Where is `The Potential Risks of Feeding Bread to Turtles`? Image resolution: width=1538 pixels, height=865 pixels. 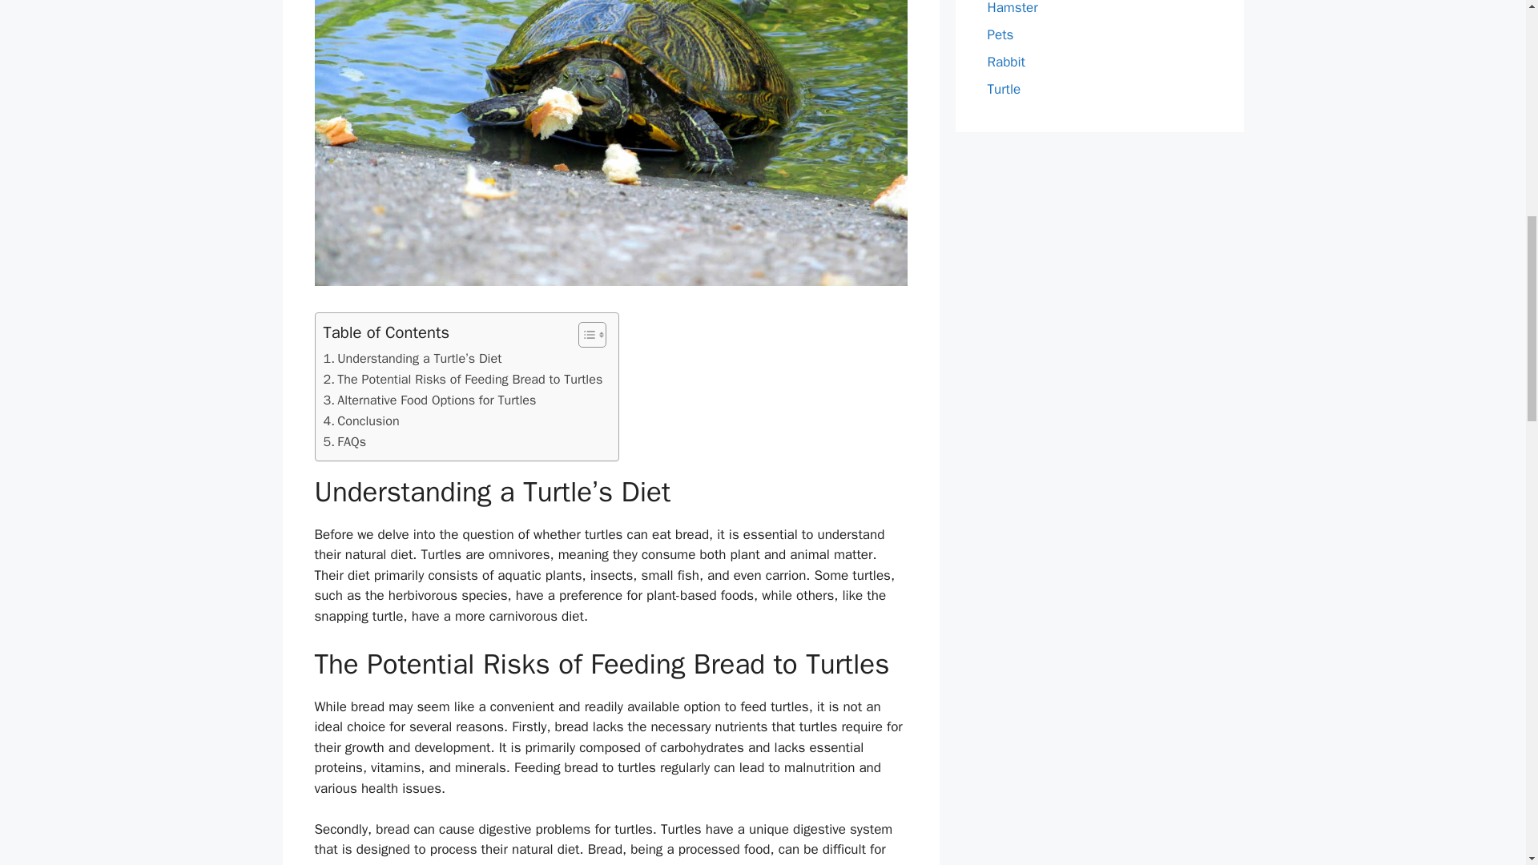 The Potential Risks of Feeding Bread to Turtles is located at coordinates (463, 380).